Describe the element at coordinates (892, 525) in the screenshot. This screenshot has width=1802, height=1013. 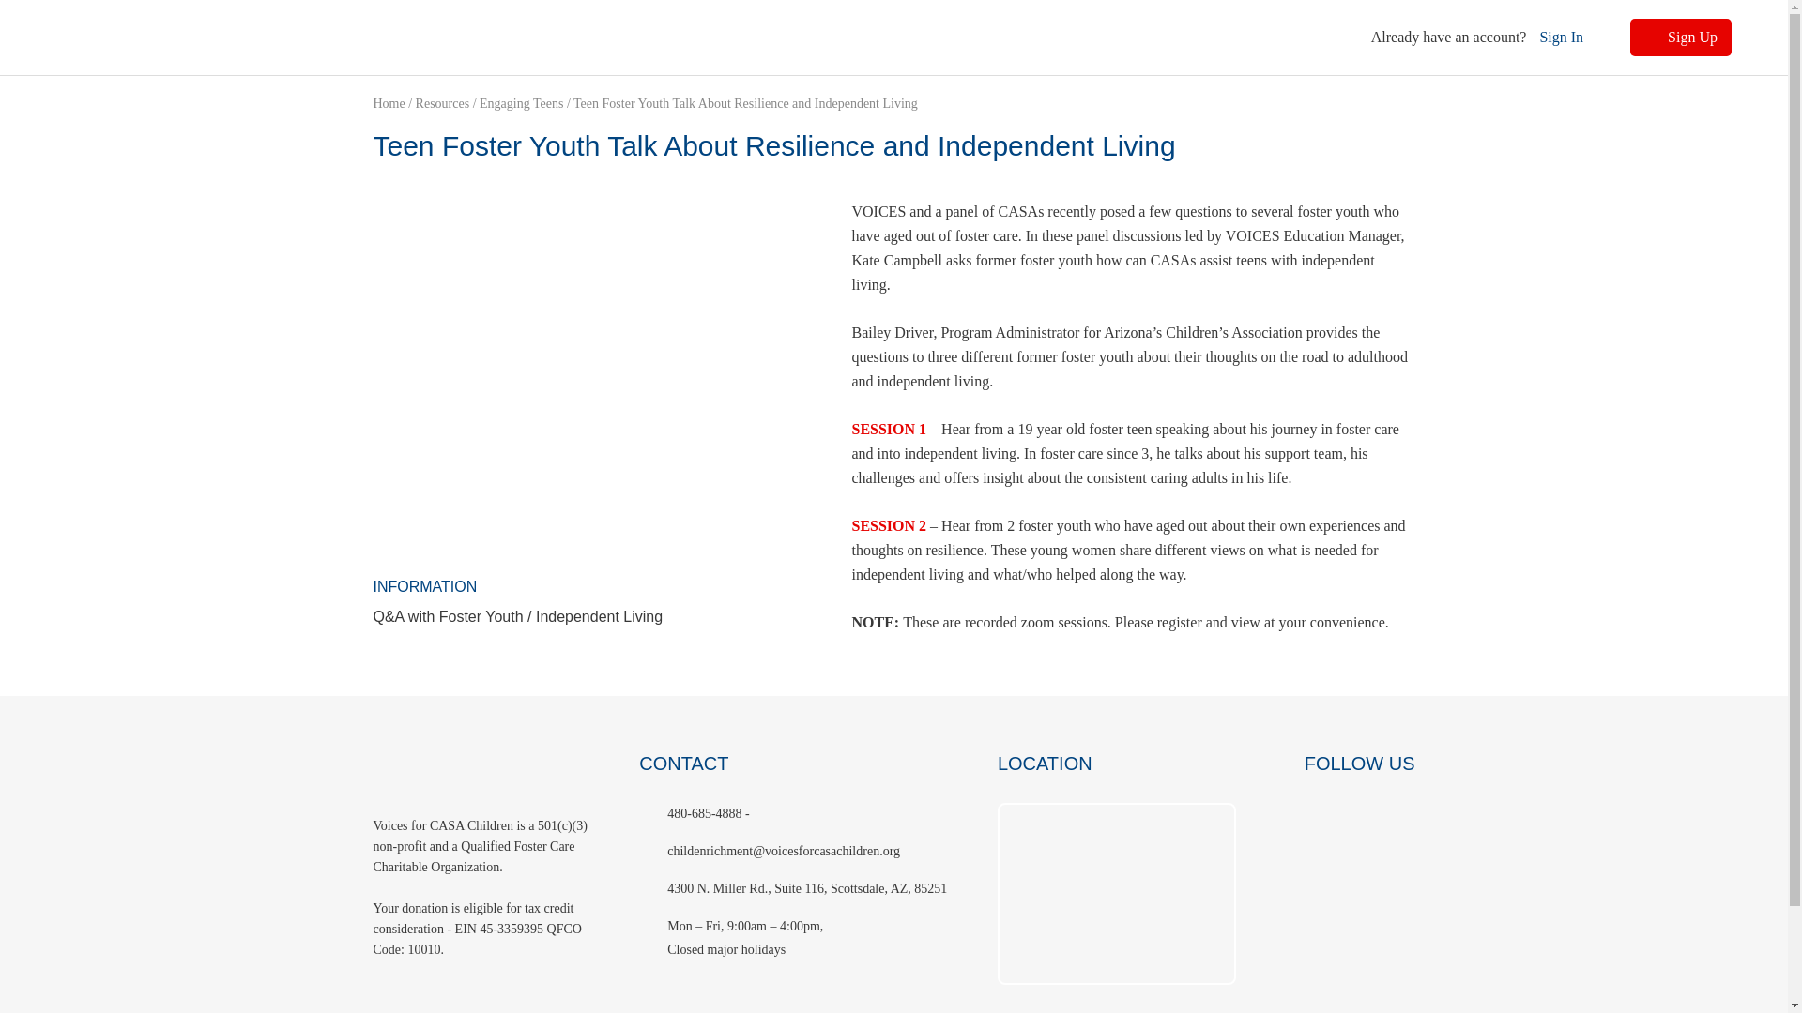
I see `SESSION 2` at that location.